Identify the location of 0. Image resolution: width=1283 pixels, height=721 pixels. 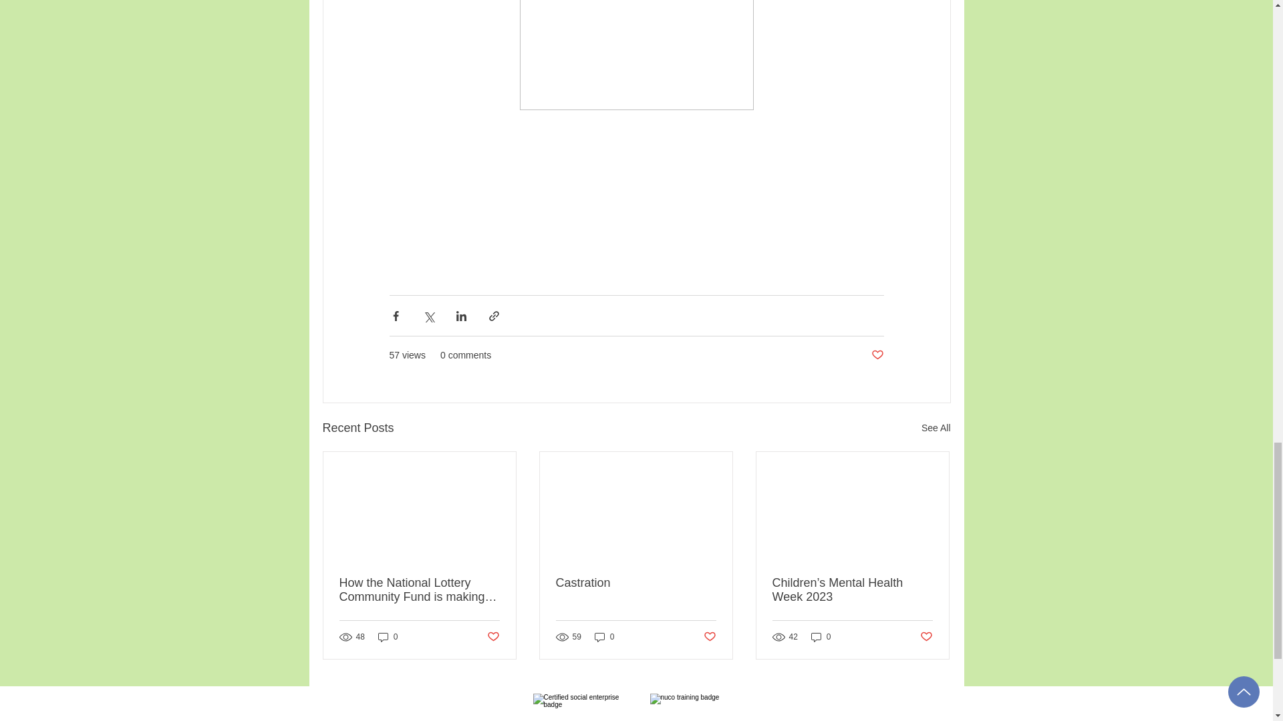
(821, 637).